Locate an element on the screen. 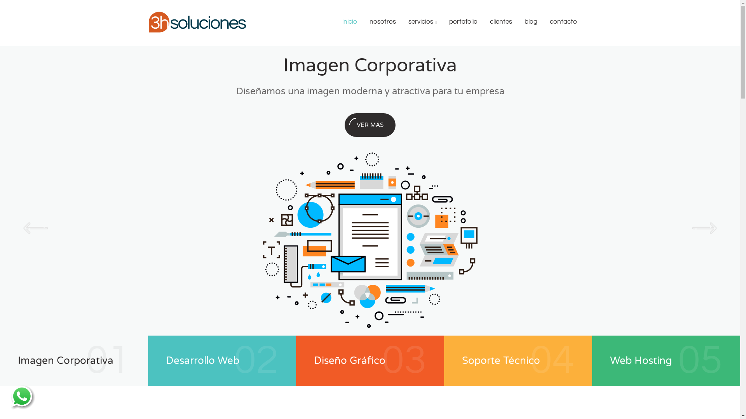 This screenshot has width=746, height=419. inicio is located at coordinates (349, 22).